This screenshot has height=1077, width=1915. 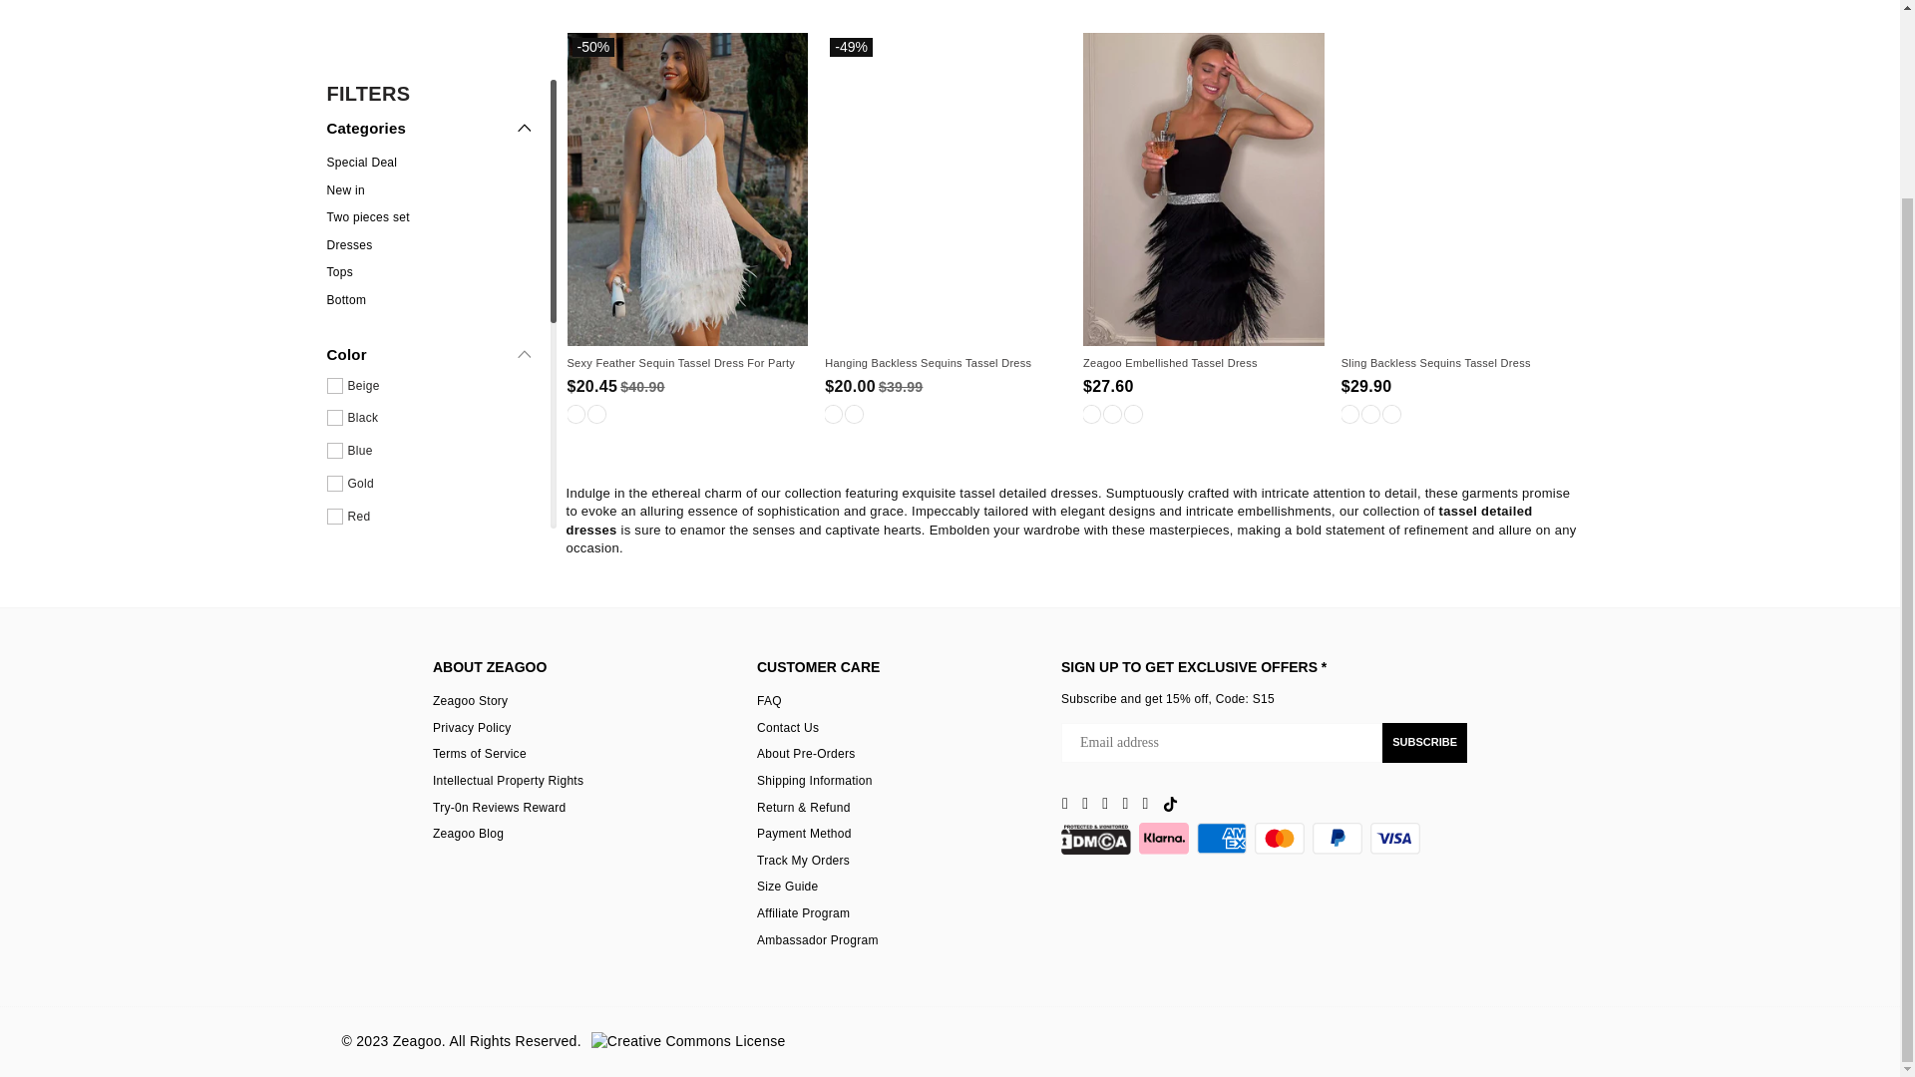 What do you see at coordinates (854, 415) in the screenshot?
I see `Black` at bounding box center [854, 415].